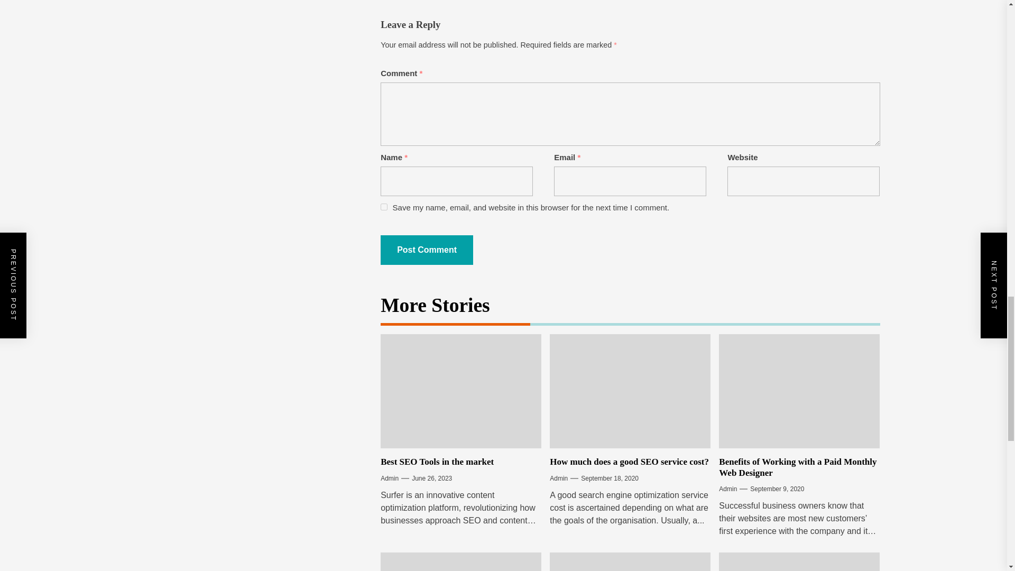  What do you see at coordinates (629, 462) in the screenshot?
I see `How much does a good SEO service cost?` at bounding box center [629, 462].